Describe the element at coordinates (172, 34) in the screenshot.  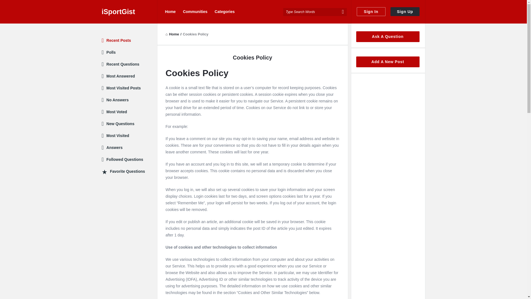
I see `Home` at that location.